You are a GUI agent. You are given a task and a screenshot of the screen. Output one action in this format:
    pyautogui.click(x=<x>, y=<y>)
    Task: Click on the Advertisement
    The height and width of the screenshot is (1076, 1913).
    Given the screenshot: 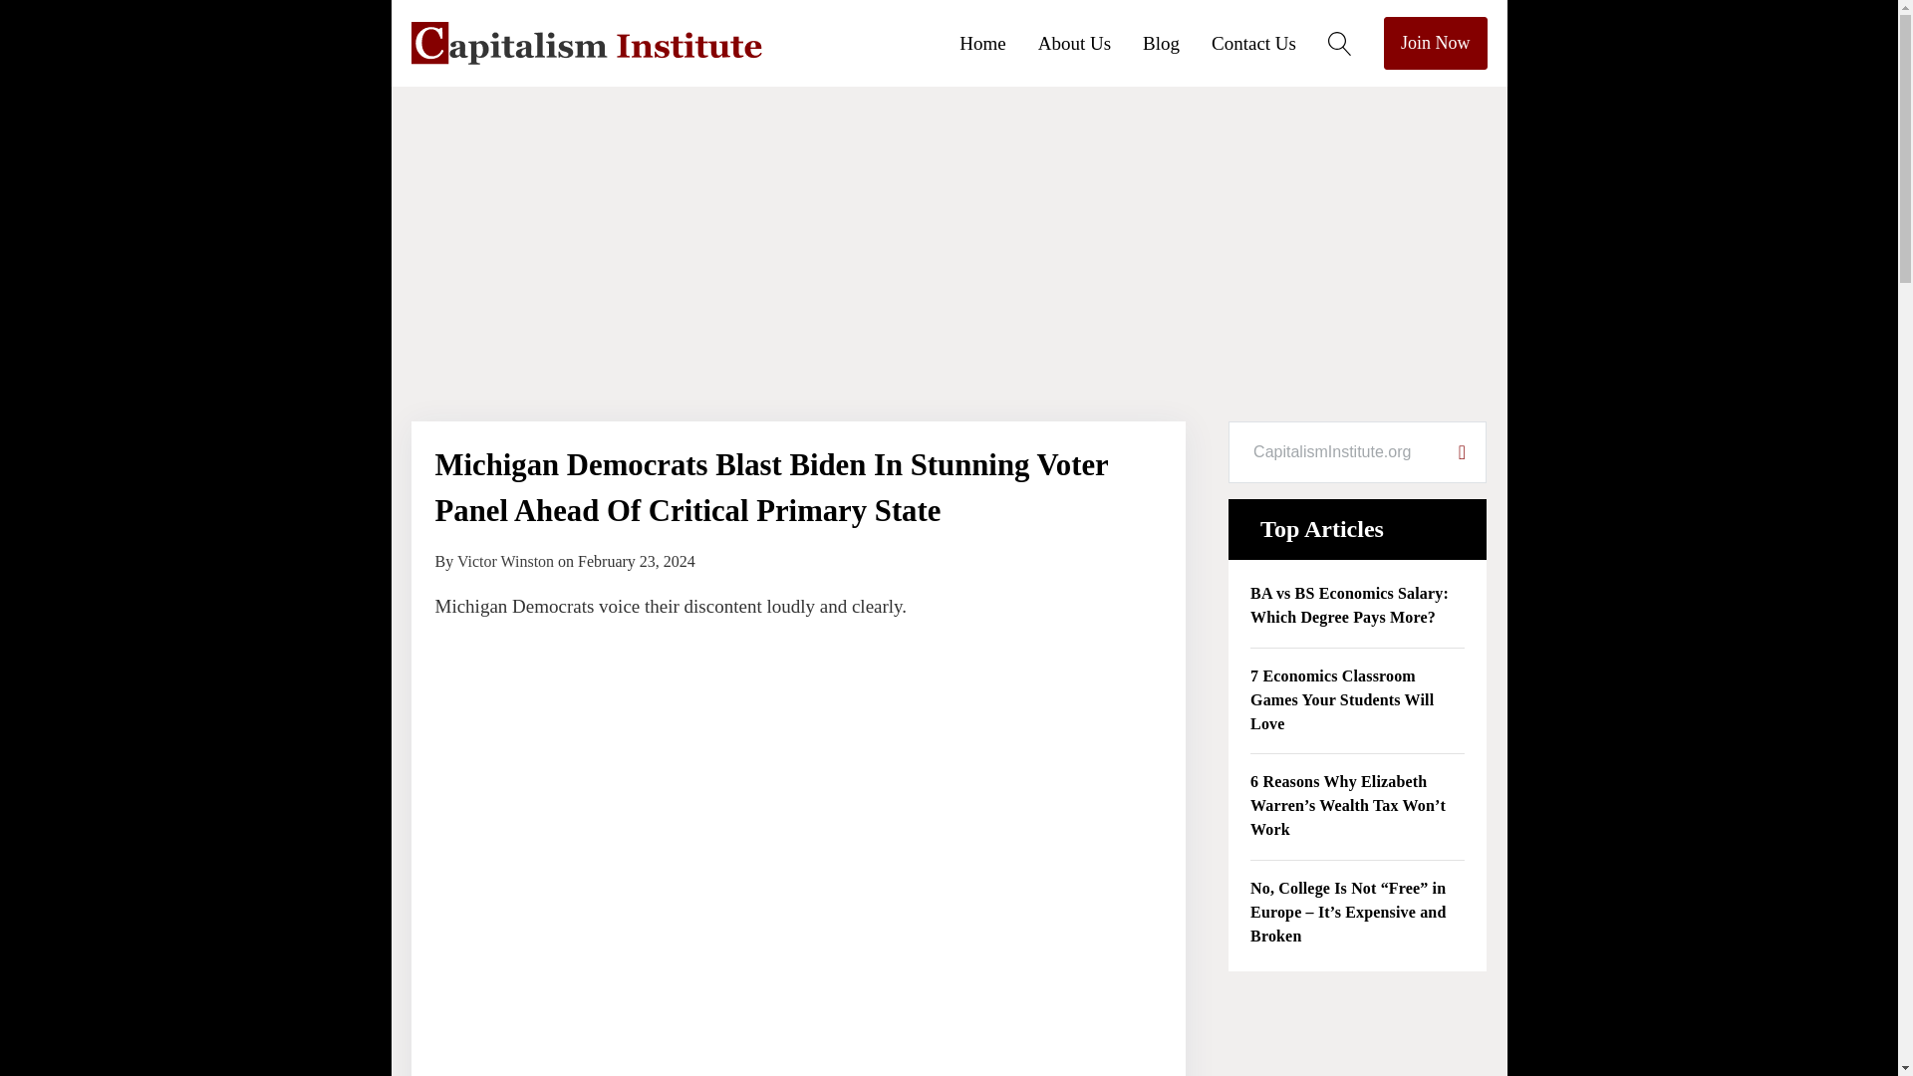 What is the action you would take?
    pyautogui.click(x=1357, y=1036)
    